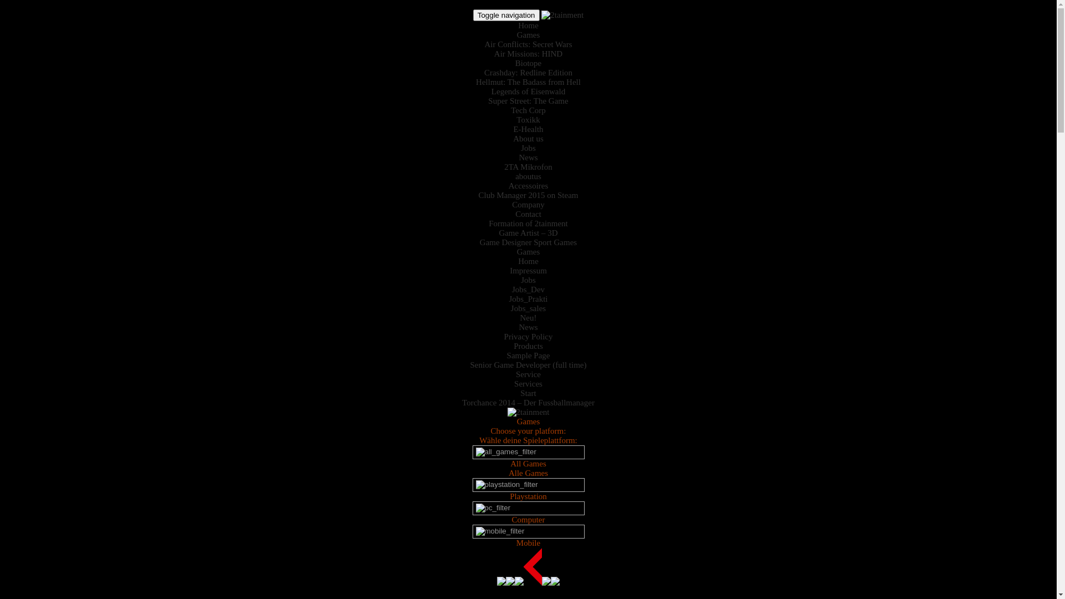 This screenshot has height=599, width=1065. I want to click on Accessoires, so click(529, 186).